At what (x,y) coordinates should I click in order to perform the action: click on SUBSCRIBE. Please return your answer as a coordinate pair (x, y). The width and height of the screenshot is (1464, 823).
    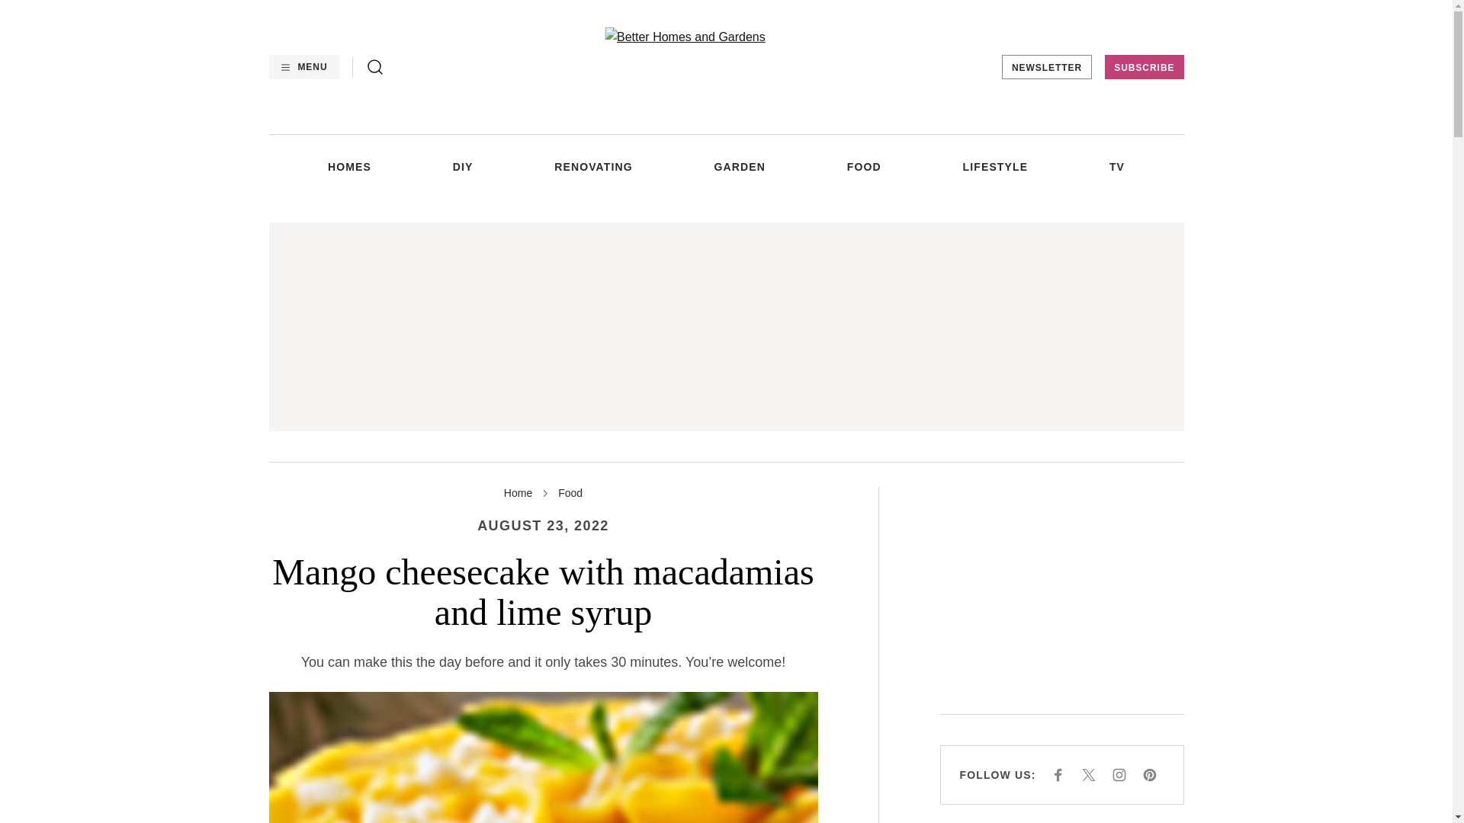
    Looking at the image, I should click on (1144, 67).